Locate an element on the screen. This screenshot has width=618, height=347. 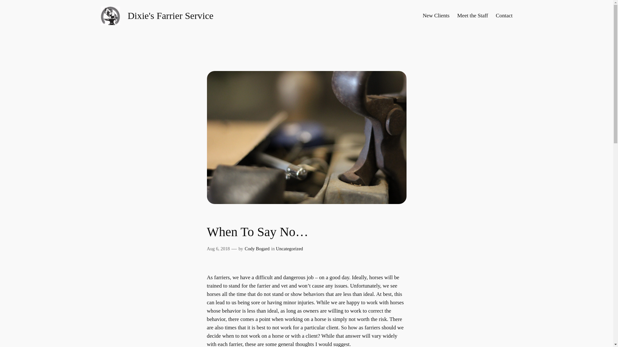
Cody Bogard is located at coordinates (257, 248).